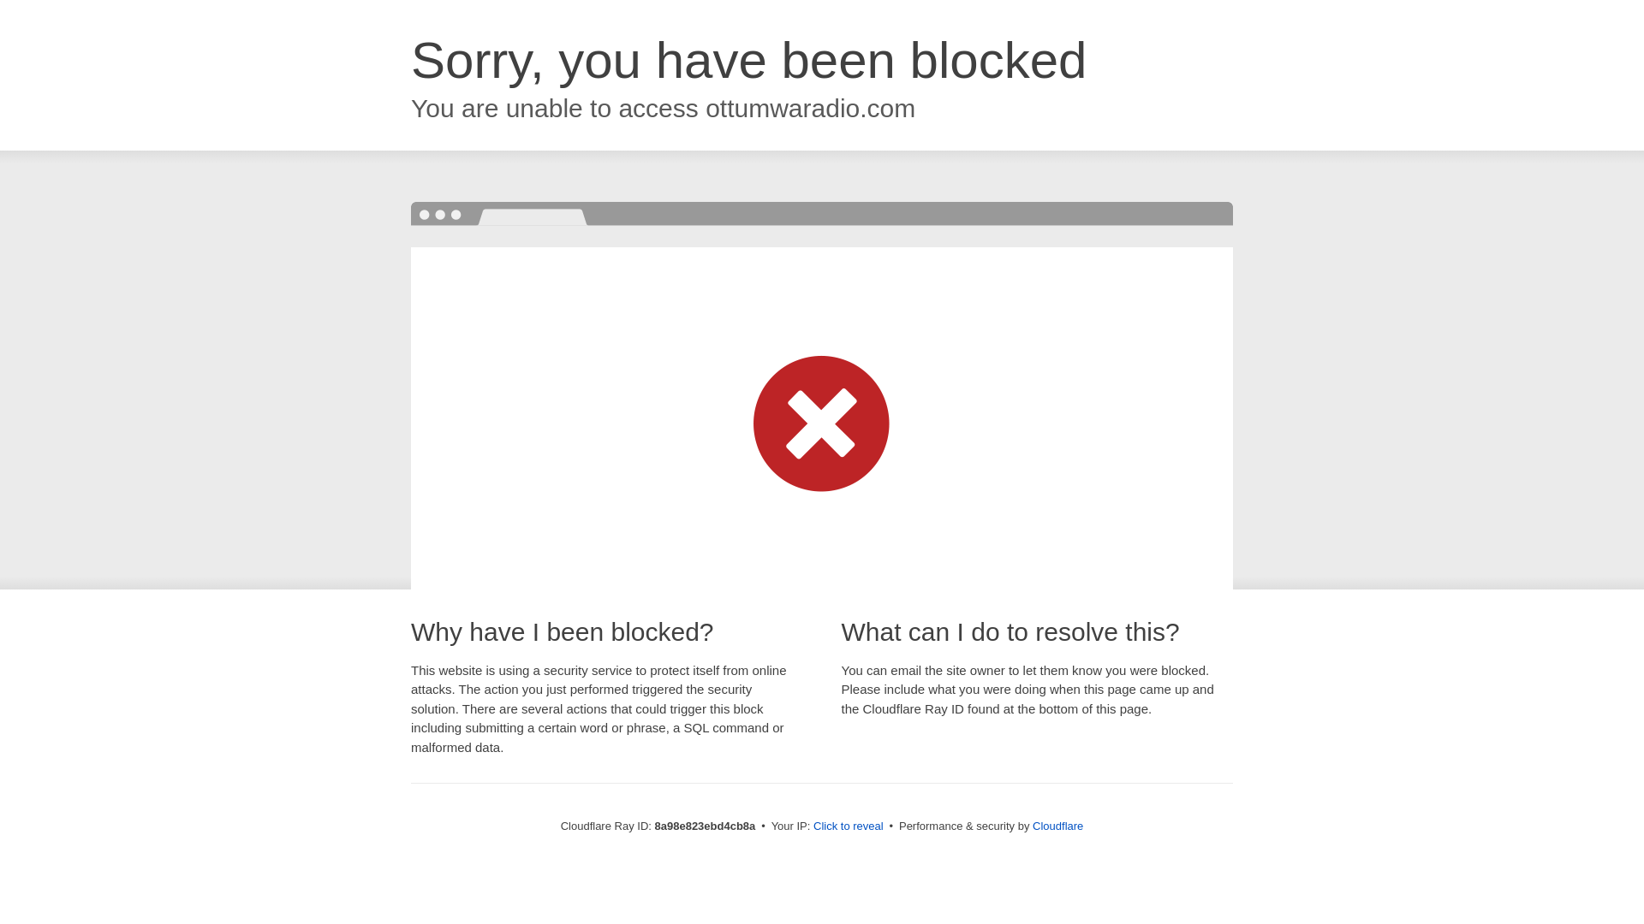 This screenshot has height=924, width=1644. Describe the element at coordinates (849, 826) in the screenshot. I see `Click to reveal` at that location.